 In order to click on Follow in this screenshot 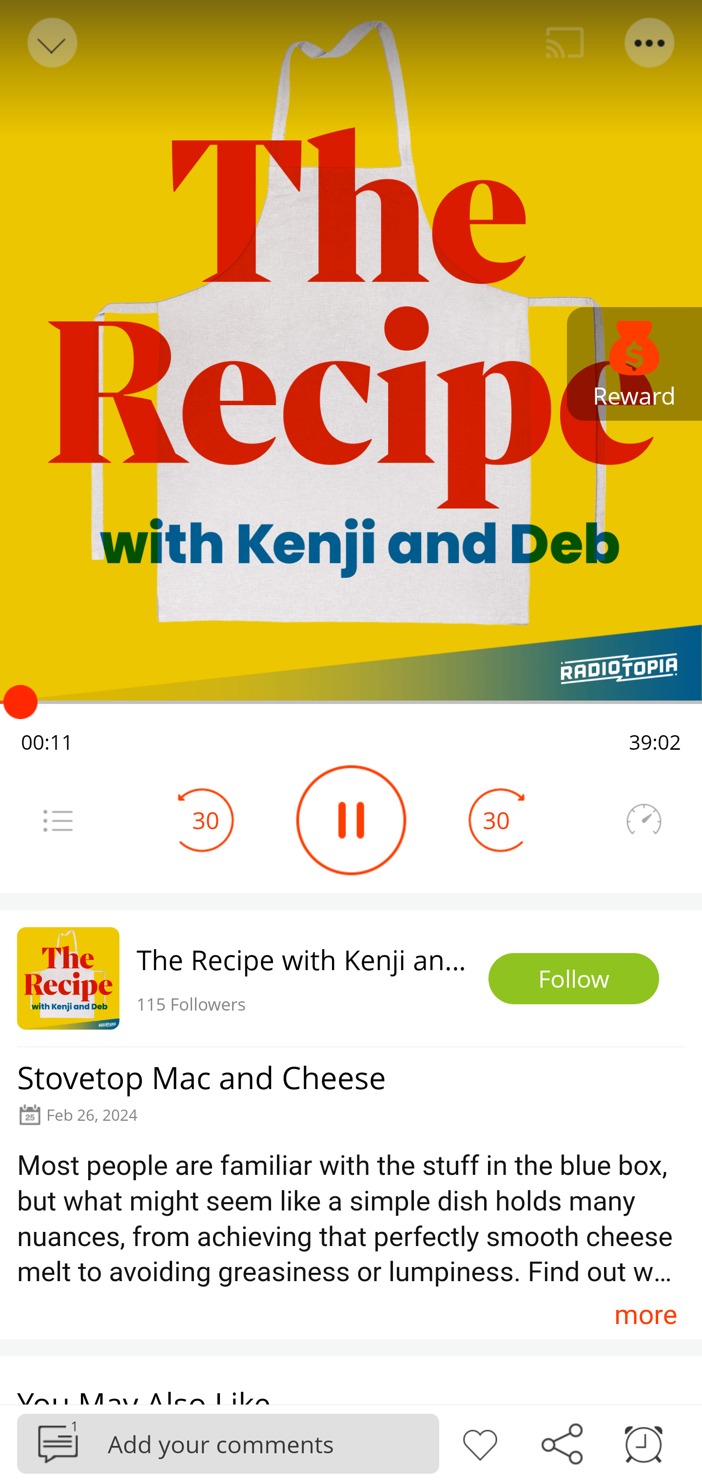, I will do `click(574, 979)`.